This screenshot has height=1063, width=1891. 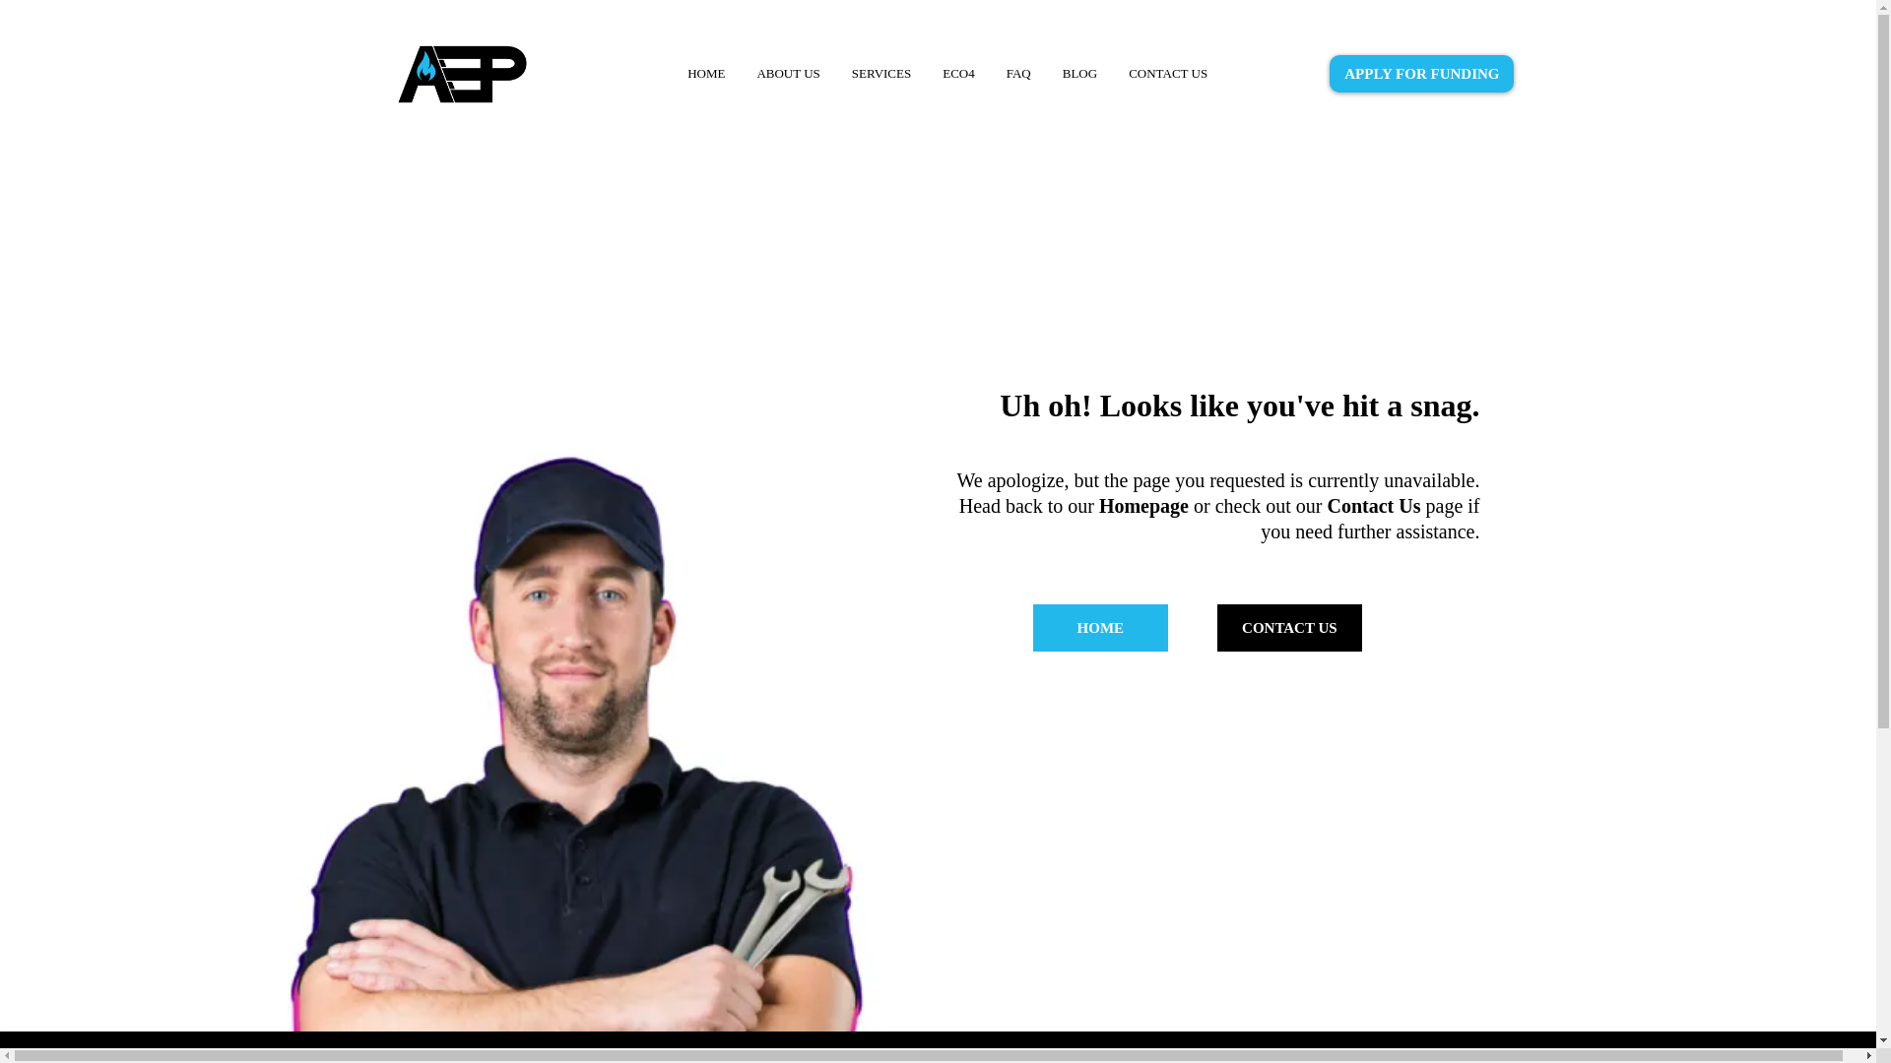 What do you see at coordinates (1289, 628) in the screenshot?
I see `CONTACT US` at bounding box center [1289, 628].